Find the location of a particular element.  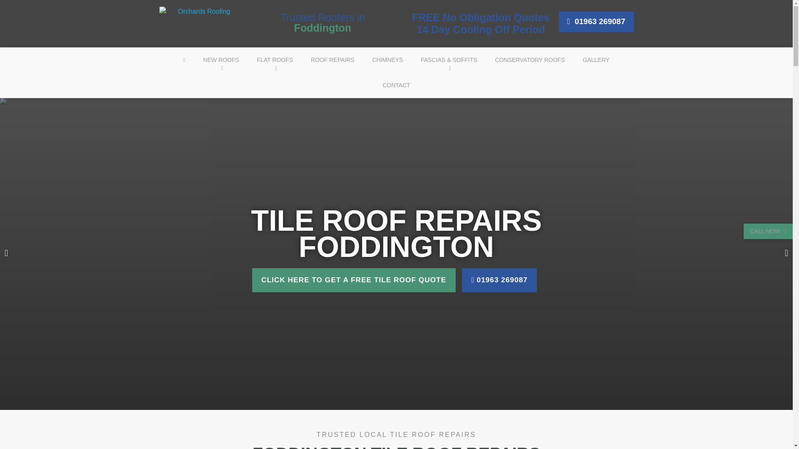

01963 269087 is located at coordinates (596, 22).